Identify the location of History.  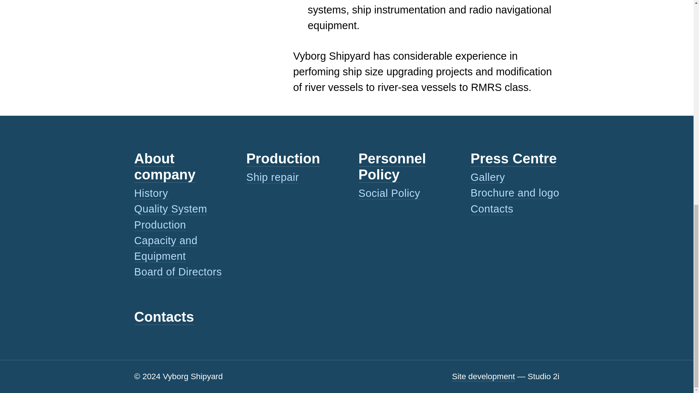
(151, 193).